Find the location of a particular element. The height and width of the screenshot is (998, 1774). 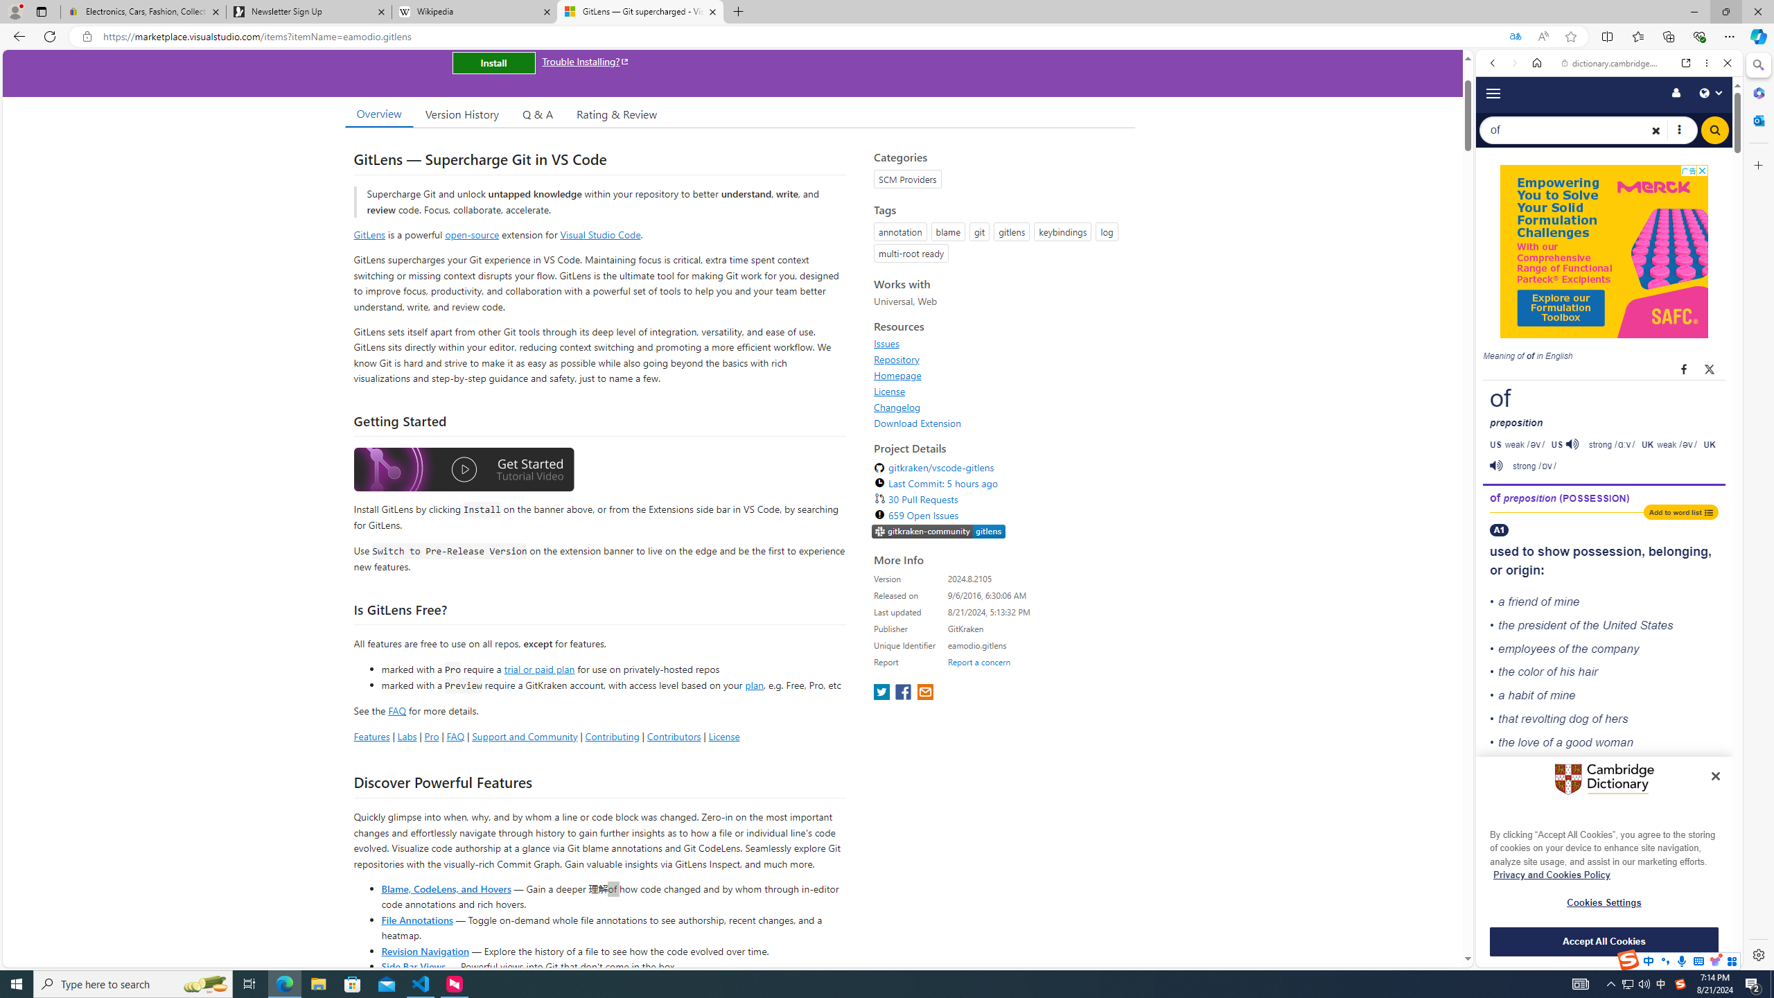

Blame, CodeLens, and Hovers is located at coordinates (446, 888).